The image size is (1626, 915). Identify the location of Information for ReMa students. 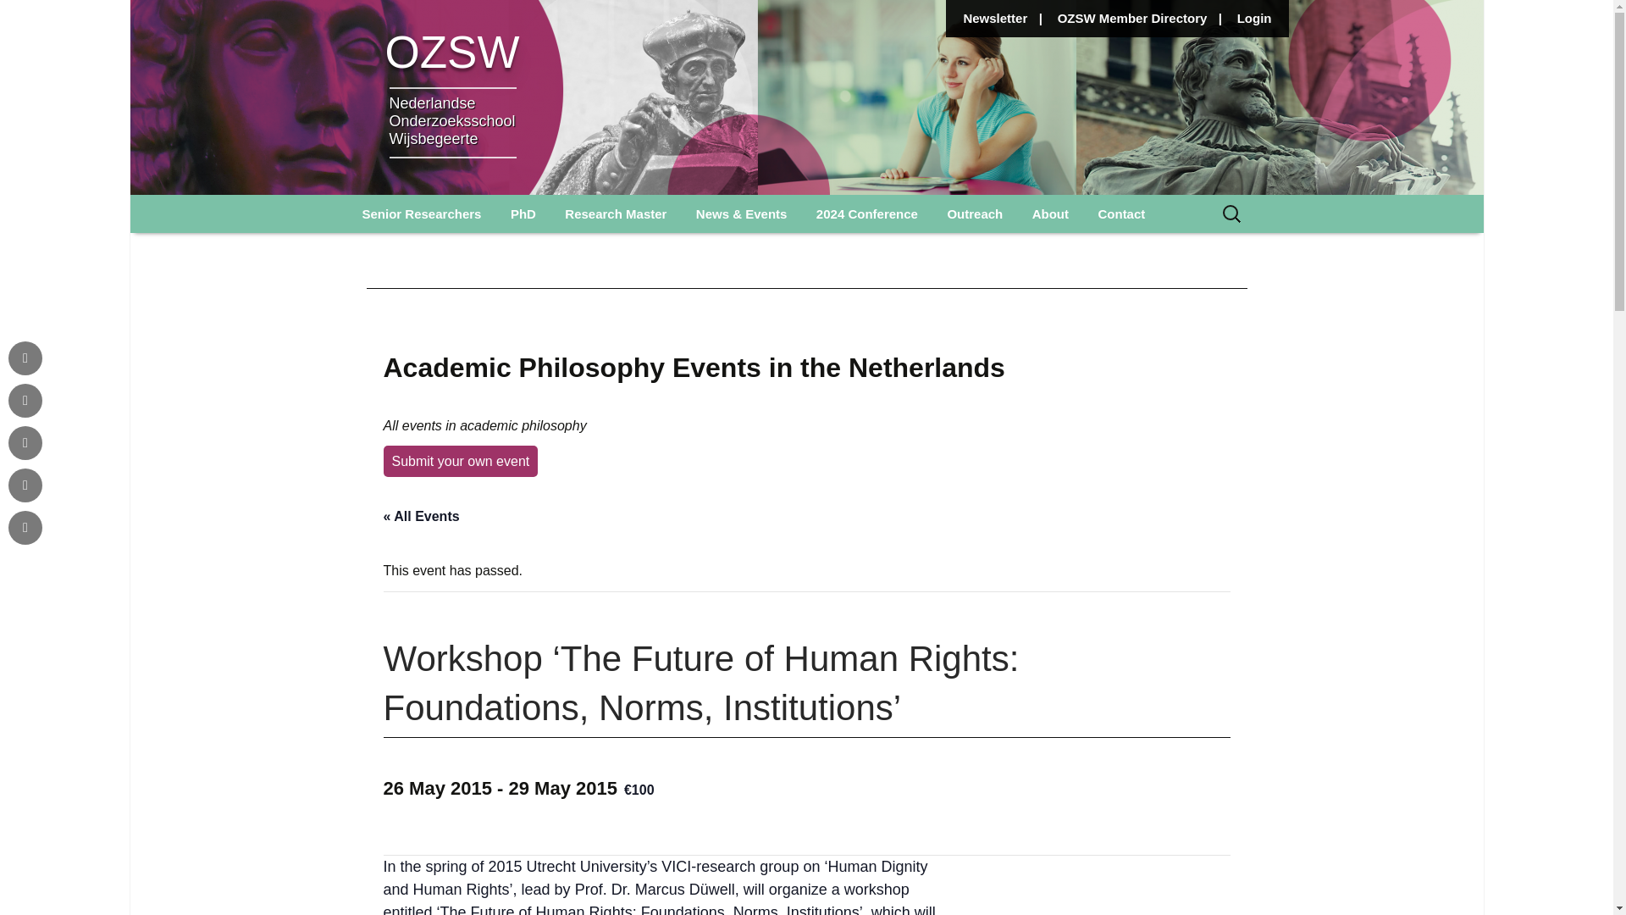
(637, 258).